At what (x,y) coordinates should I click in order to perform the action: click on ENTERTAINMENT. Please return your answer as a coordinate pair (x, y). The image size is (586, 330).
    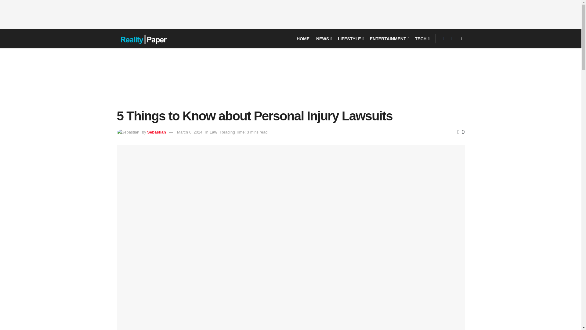
    Looking at the image, I should click on (389, 38).